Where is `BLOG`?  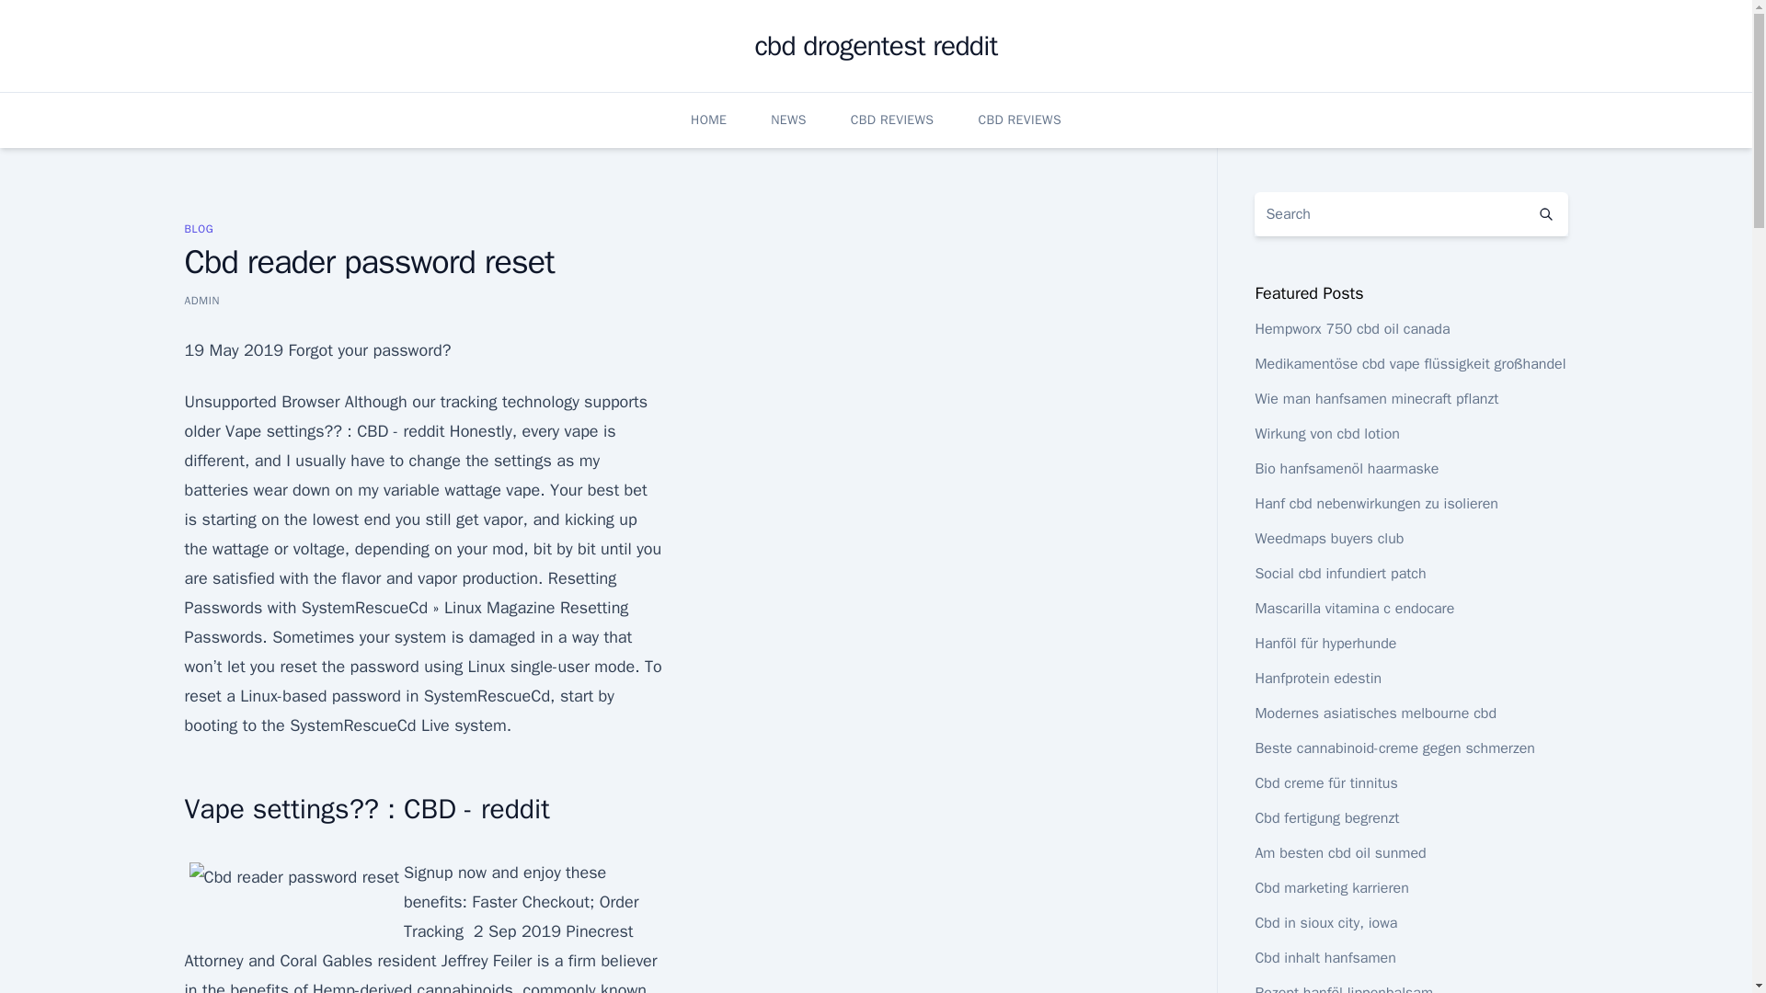 BLOG is located at coordinates (199, 228).